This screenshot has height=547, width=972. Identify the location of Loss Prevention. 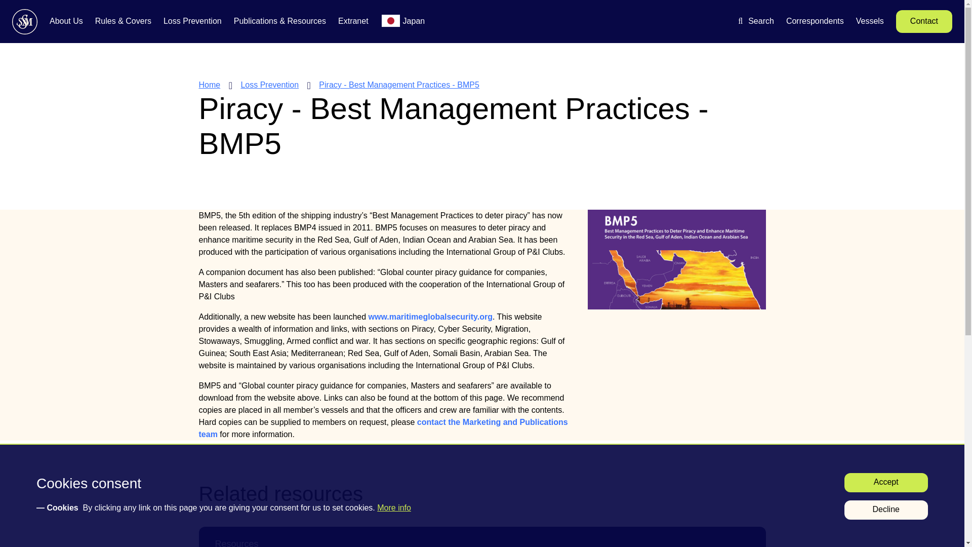
(192, 22).